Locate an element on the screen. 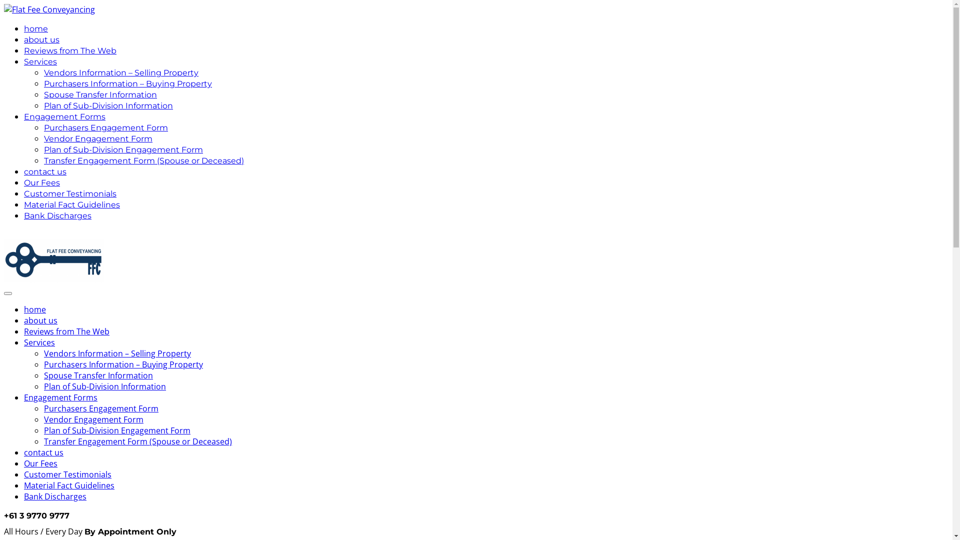 This screenshot has width=960, height=540. about us is located at coordinates (42, 40).